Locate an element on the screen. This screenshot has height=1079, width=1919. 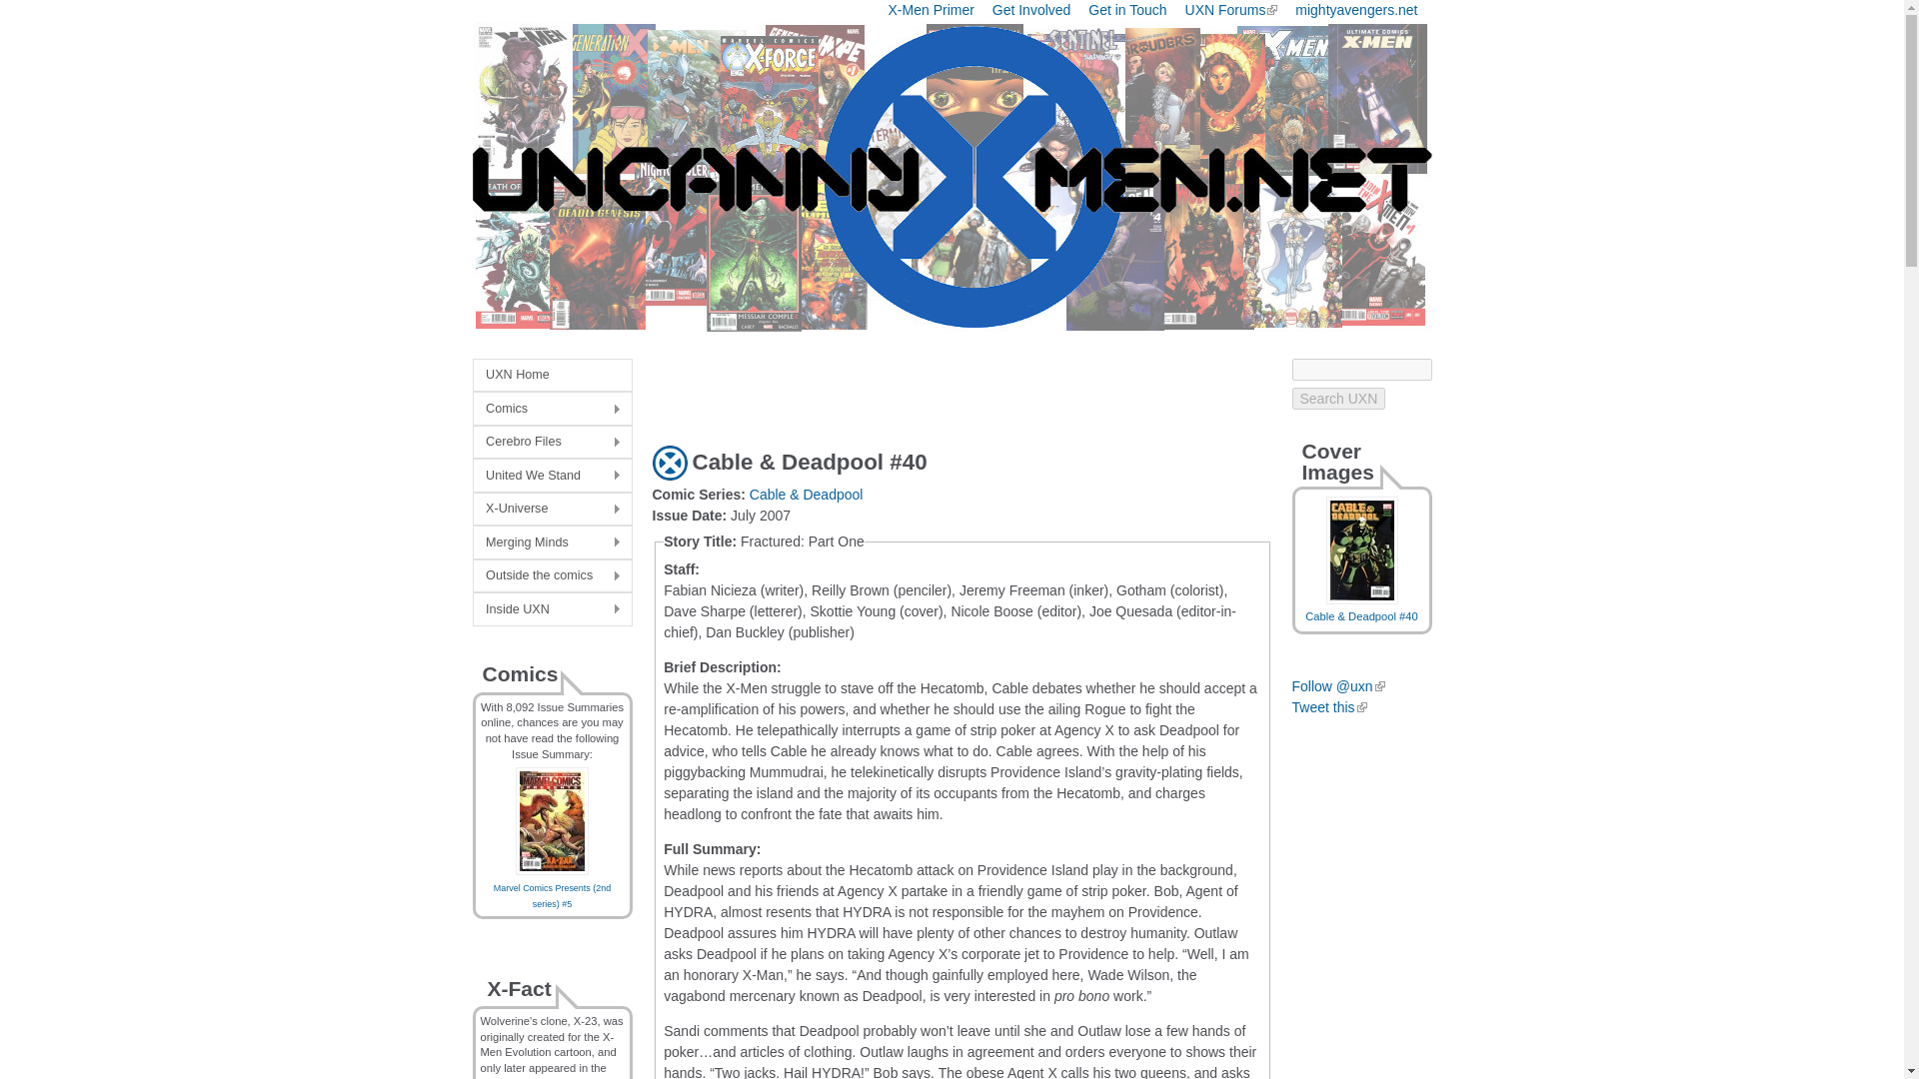
Get Involved is located at coordinates (1031, 10).